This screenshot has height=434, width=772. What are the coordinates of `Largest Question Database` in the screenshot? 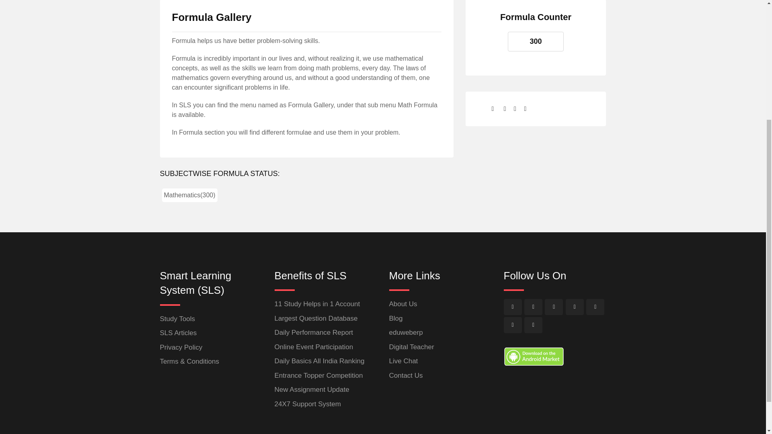 It's located at (315, 318).